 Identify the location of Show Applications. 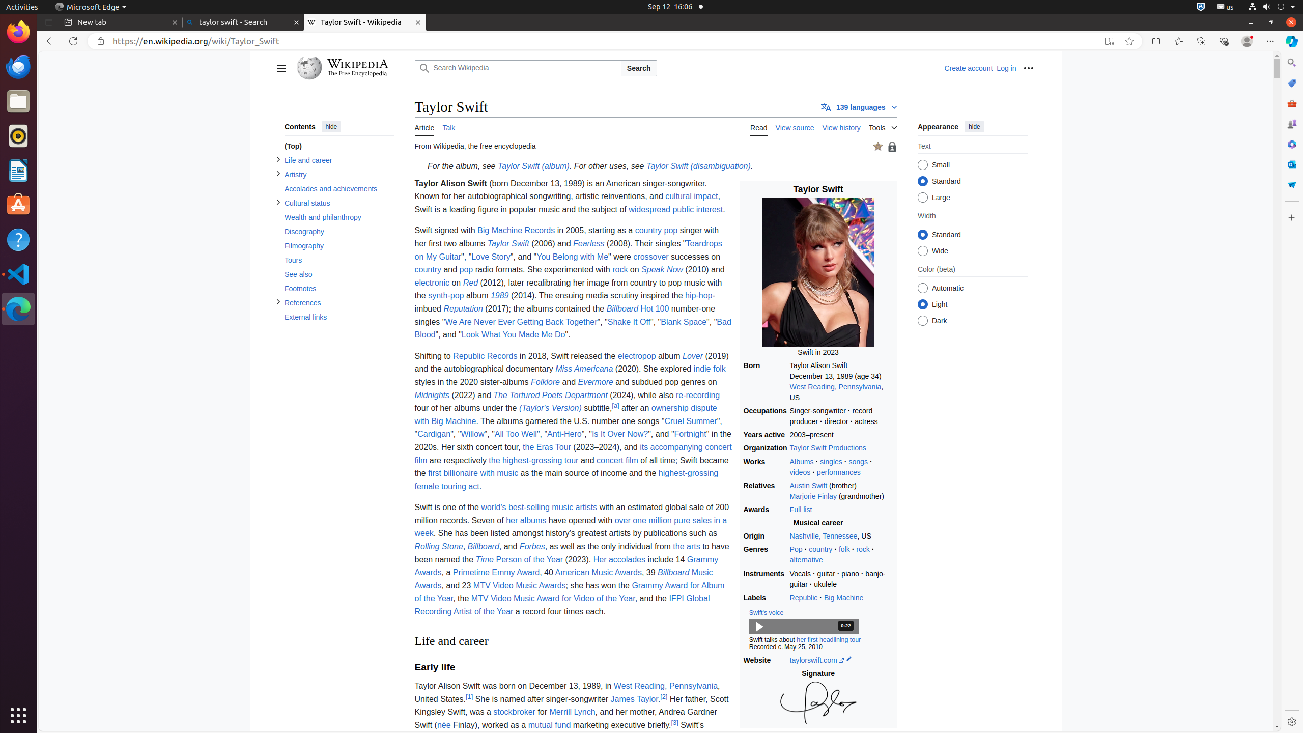
(18, 716).